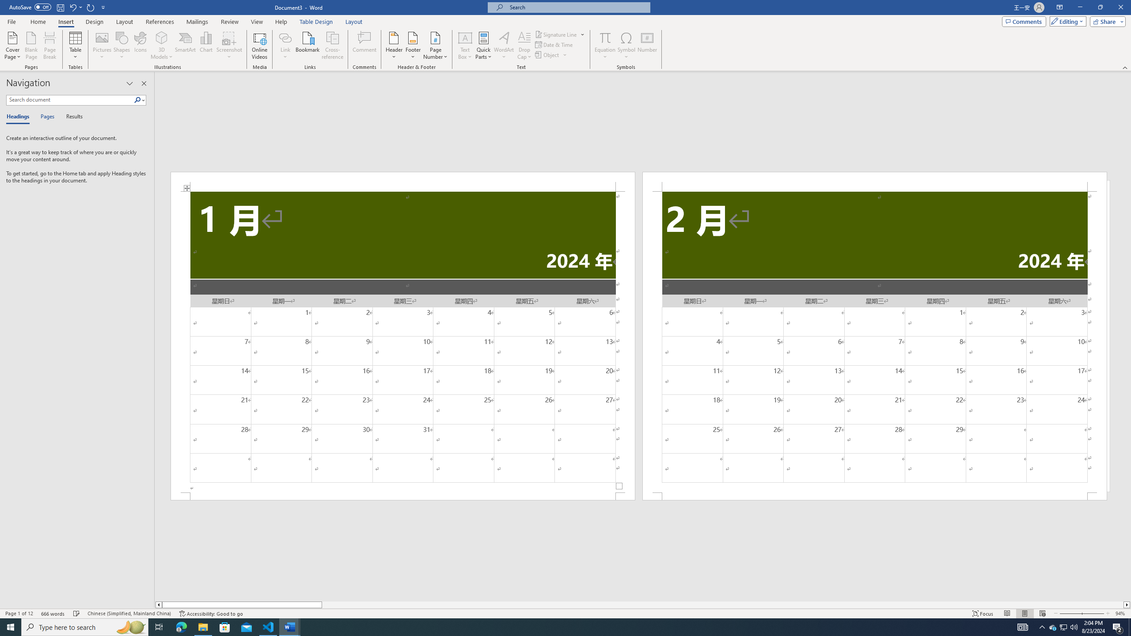 This screenshot has width=1131, height=636. Describe the element at coordinates (140, 45) in the screenshot. I see `Icons` at that location.